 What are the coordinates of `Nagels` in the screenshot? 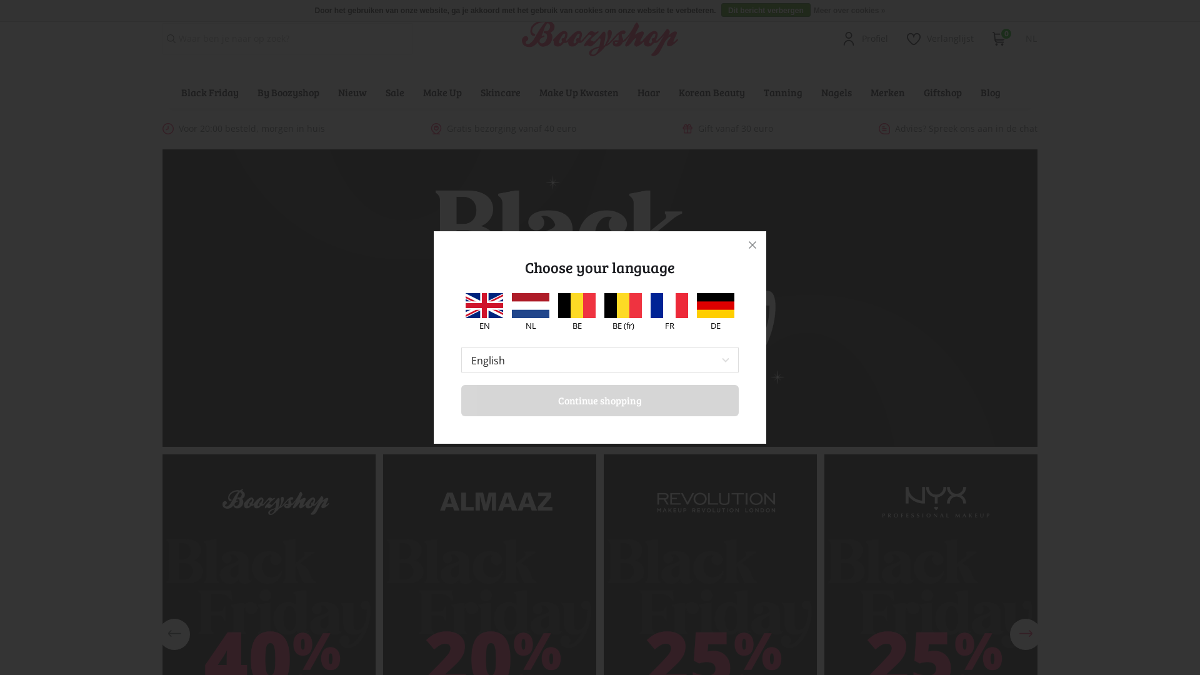 It's located at (836, 92).